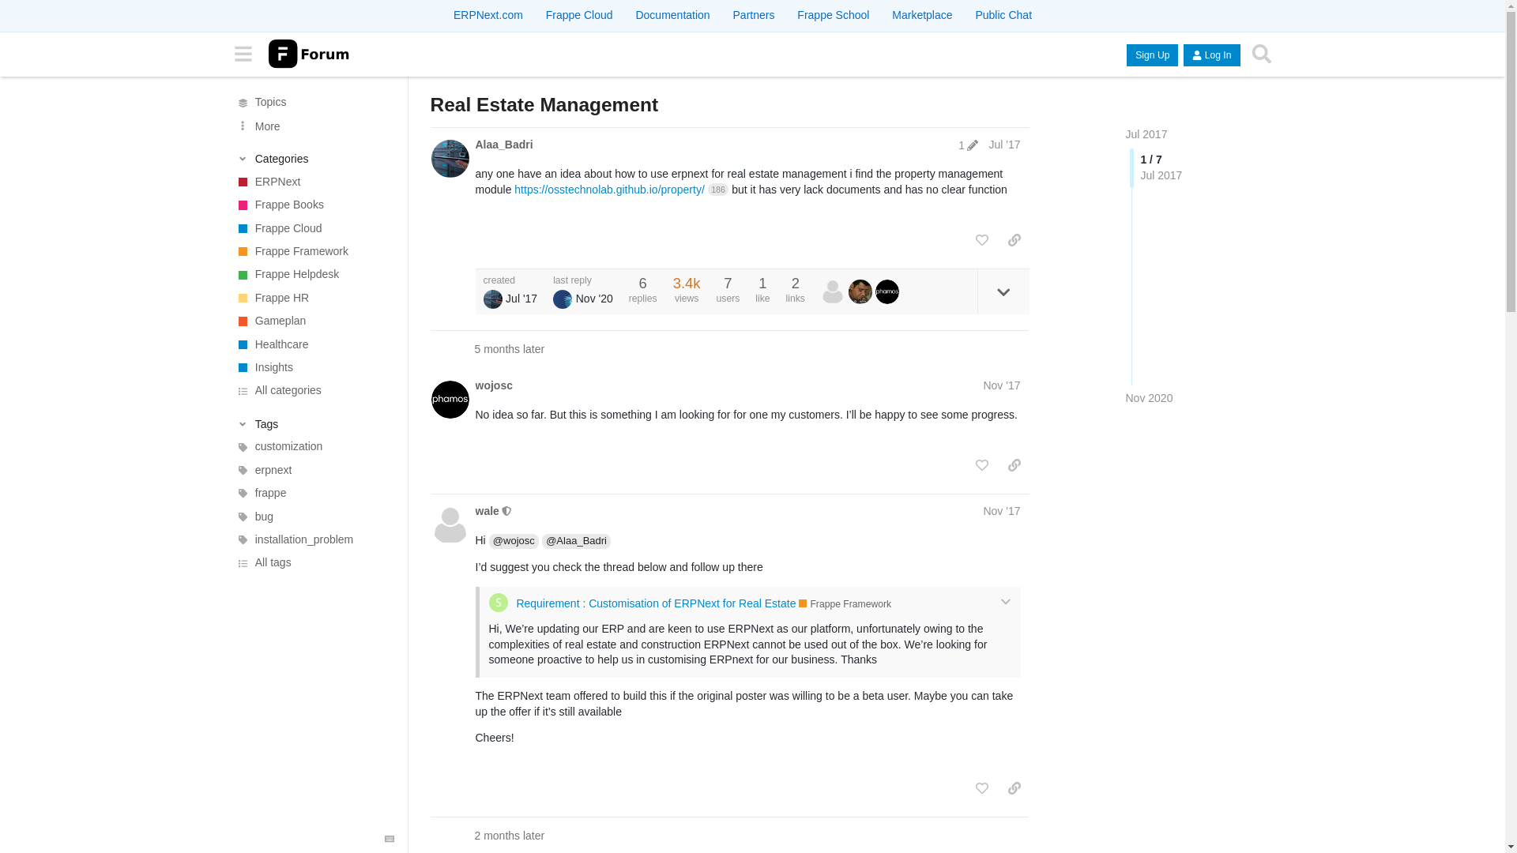 The height and width of the screenshot is (853, 1517). What do you see at coordinates (313, 493) in the screenshot?
I see `frappe` at bounding box center [313, 493].